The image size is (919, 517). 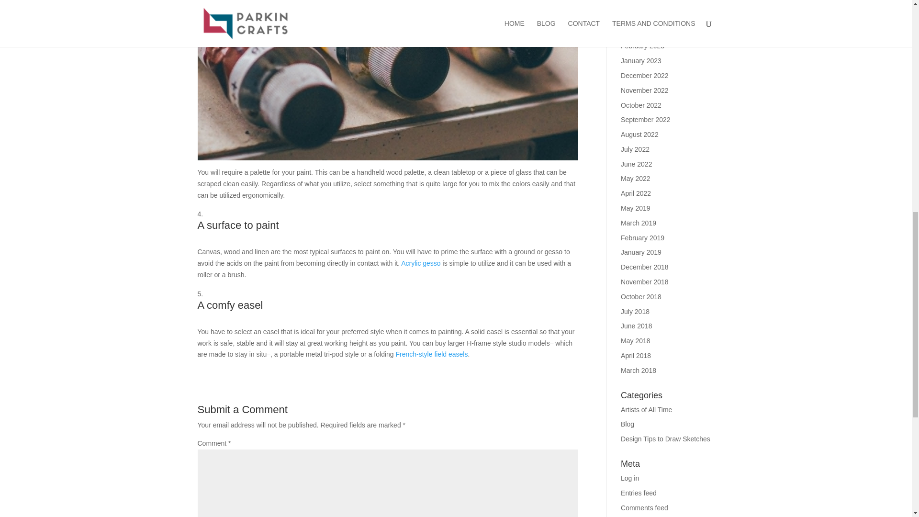 What do you see at coordinates (420, 263) in the screenshot?
I see `Acrylic gesso` at bounding box center [420, 263].